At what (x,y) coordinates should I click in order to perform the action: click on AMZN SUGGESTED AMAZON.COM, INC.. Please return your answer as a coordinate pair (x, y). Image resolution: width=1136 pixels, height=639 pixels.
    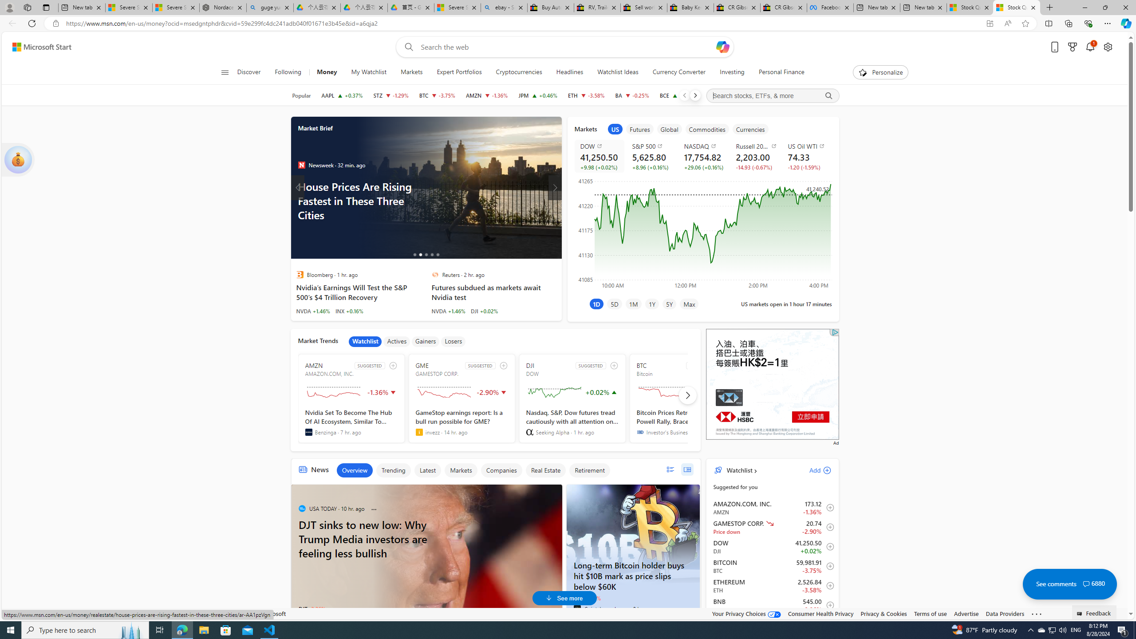
    Looking at the image, I should click on (351, 398).